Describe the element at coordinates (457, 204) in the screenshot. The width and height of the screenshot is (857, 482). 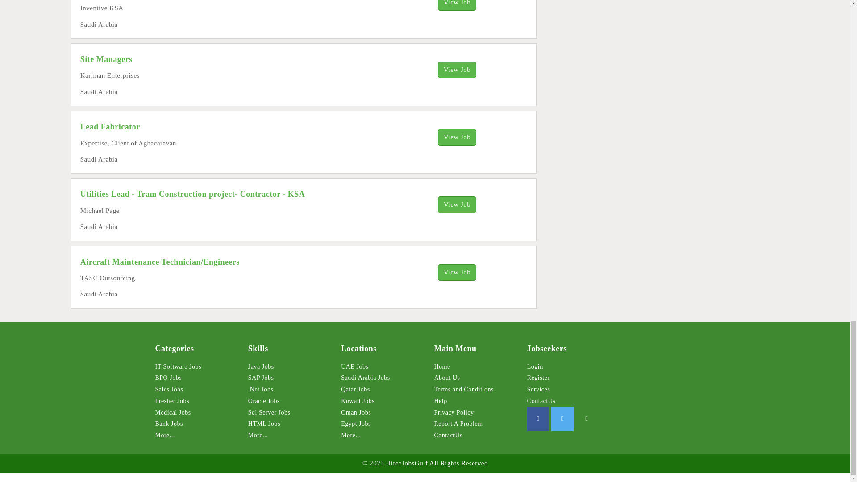
I see `View Job` at that location.